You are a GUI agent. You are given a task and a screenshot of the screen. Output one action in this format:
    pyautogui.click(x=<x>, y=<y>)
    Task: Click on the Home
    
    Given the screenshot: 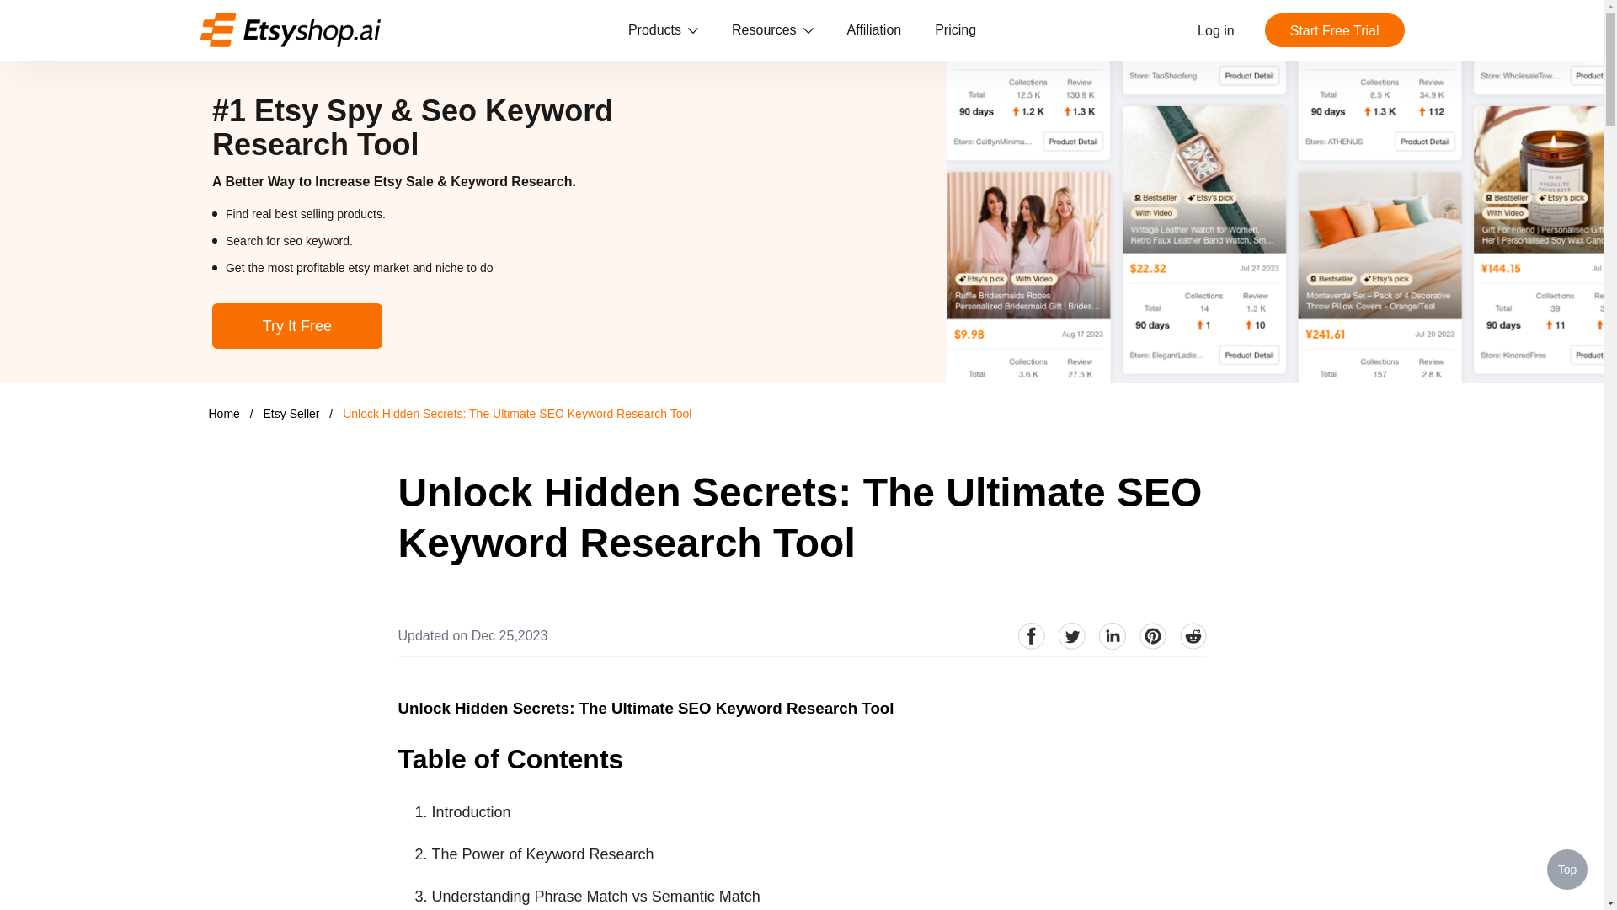 What is the action you would take?
    pyautogui.click(x=224, y=413)
    